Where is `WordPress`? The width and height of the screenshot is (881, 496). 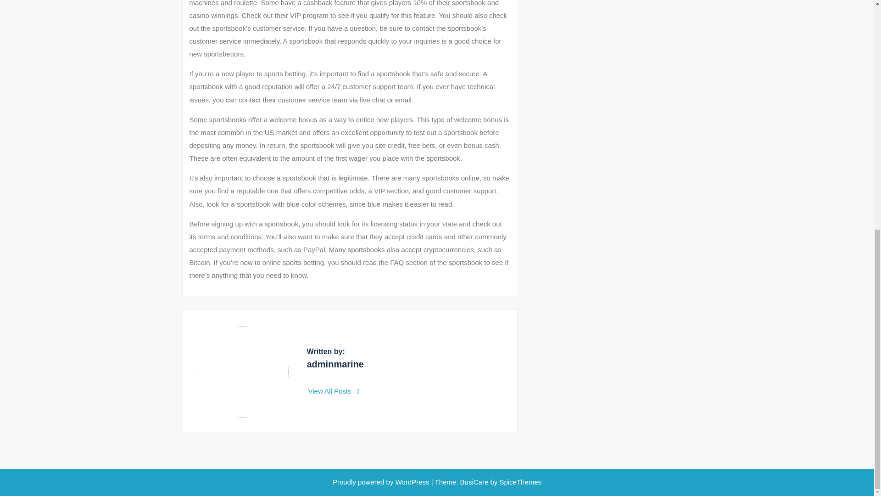
WordPress is located at coordinates (413, 482).